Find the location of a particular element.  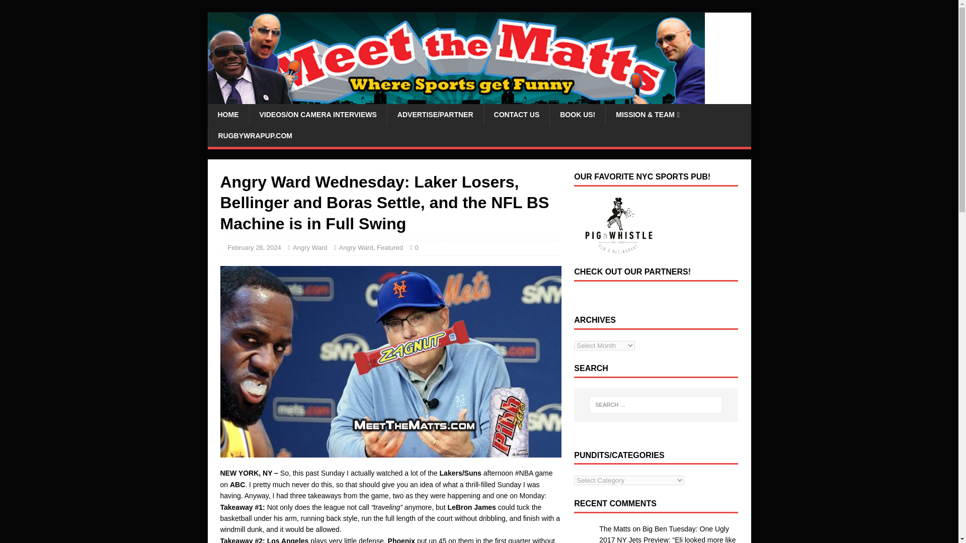

Meet The Matts is located at coordinates (456, 99).